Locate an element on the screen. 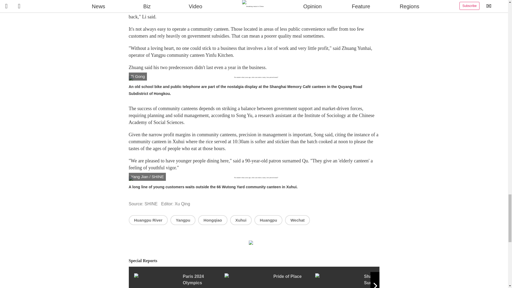  Yangpu is located at coordinates (183, 220).